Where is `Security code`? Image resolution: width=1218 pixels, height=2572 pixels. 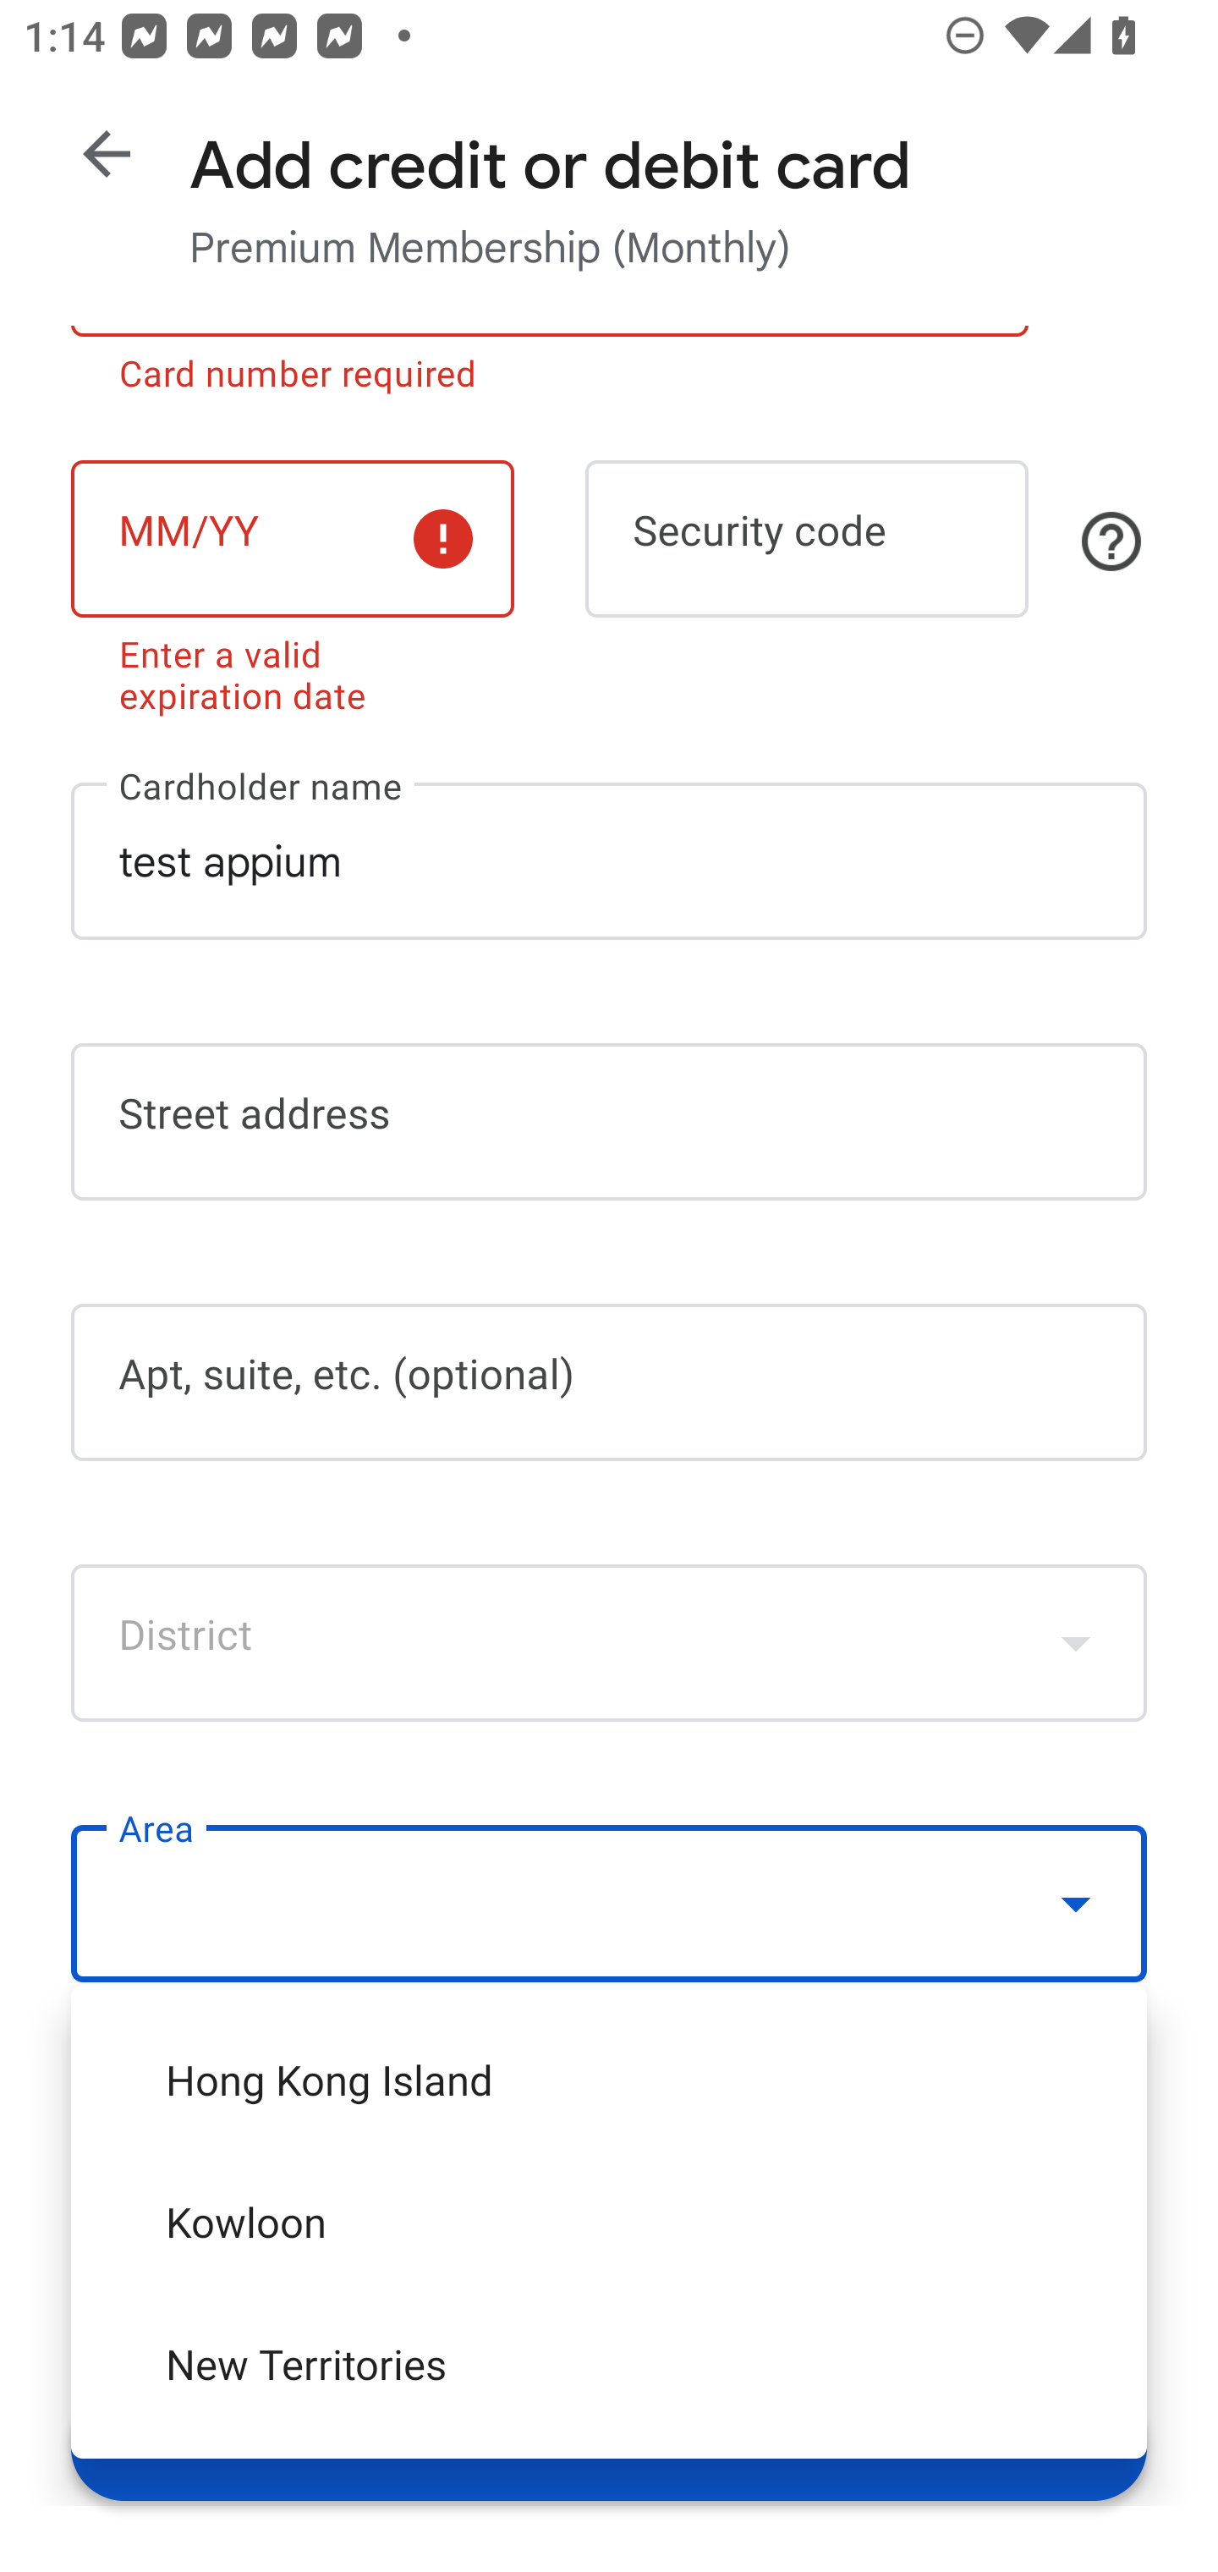 Security code is located at coordinates (807, 538).